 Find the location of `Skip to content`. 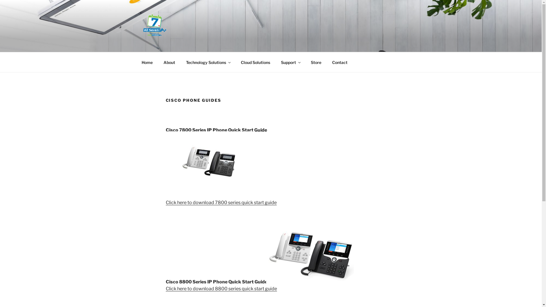

Skip to content is located at coordinates (0, 0).